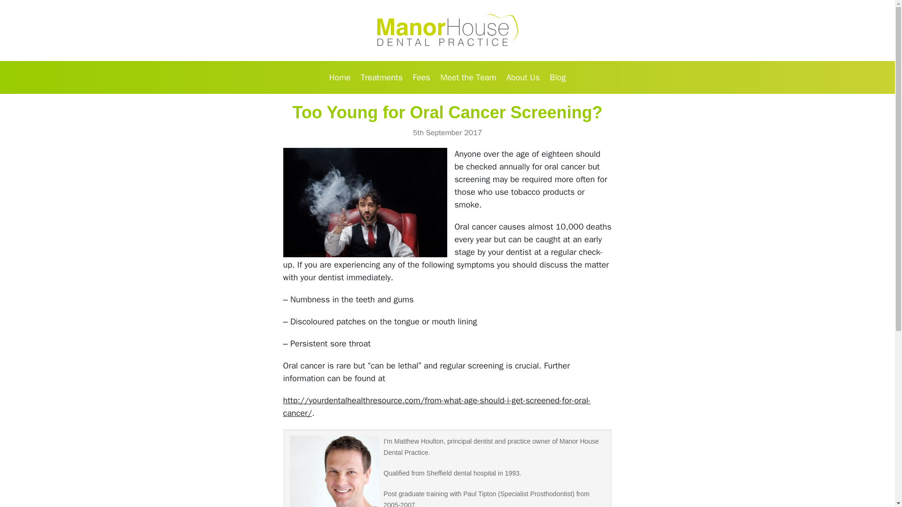 The image size is (902, 507). I want to click on Treatments, so click(381, 77).